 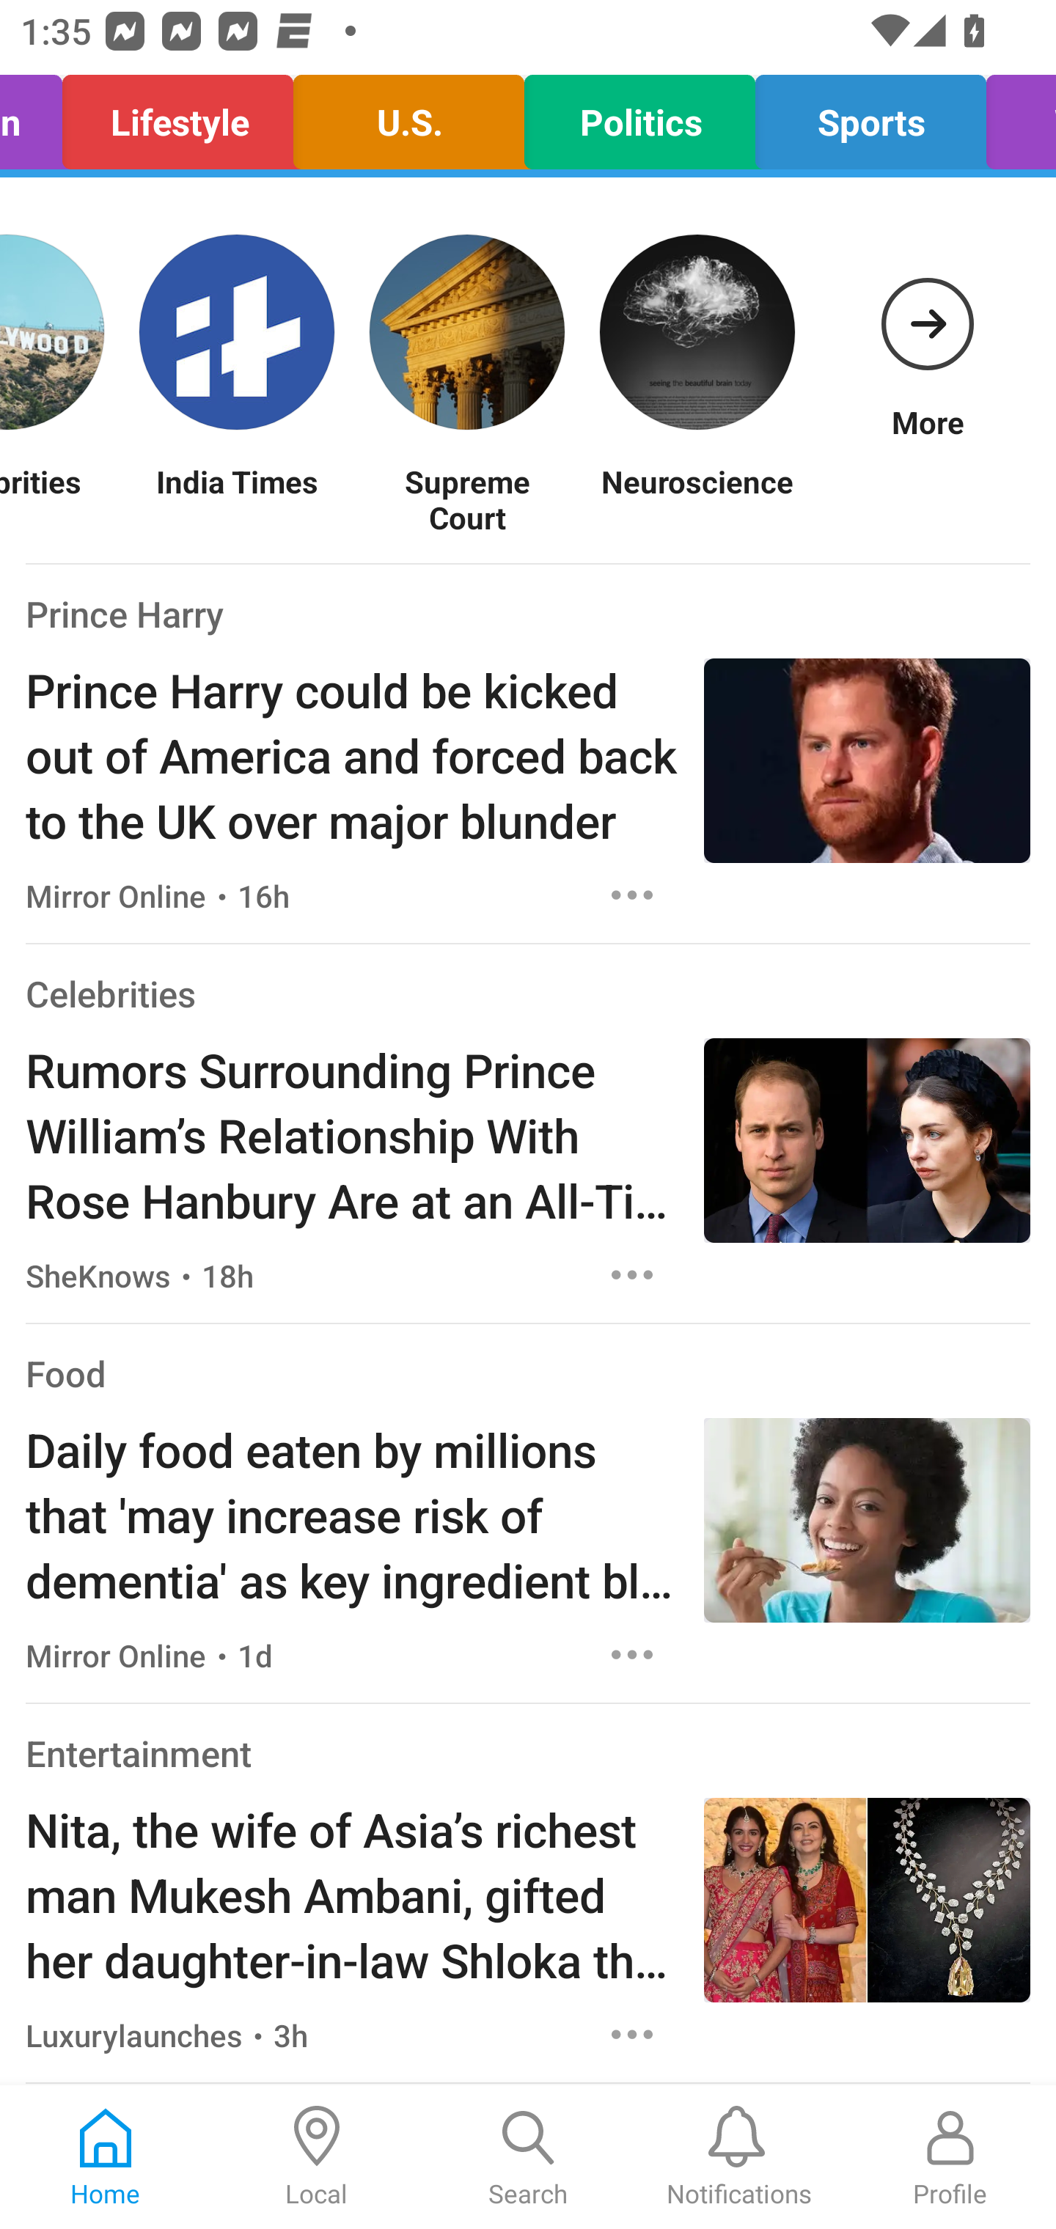 I want to click on Politics, so click(x=639, y=116).